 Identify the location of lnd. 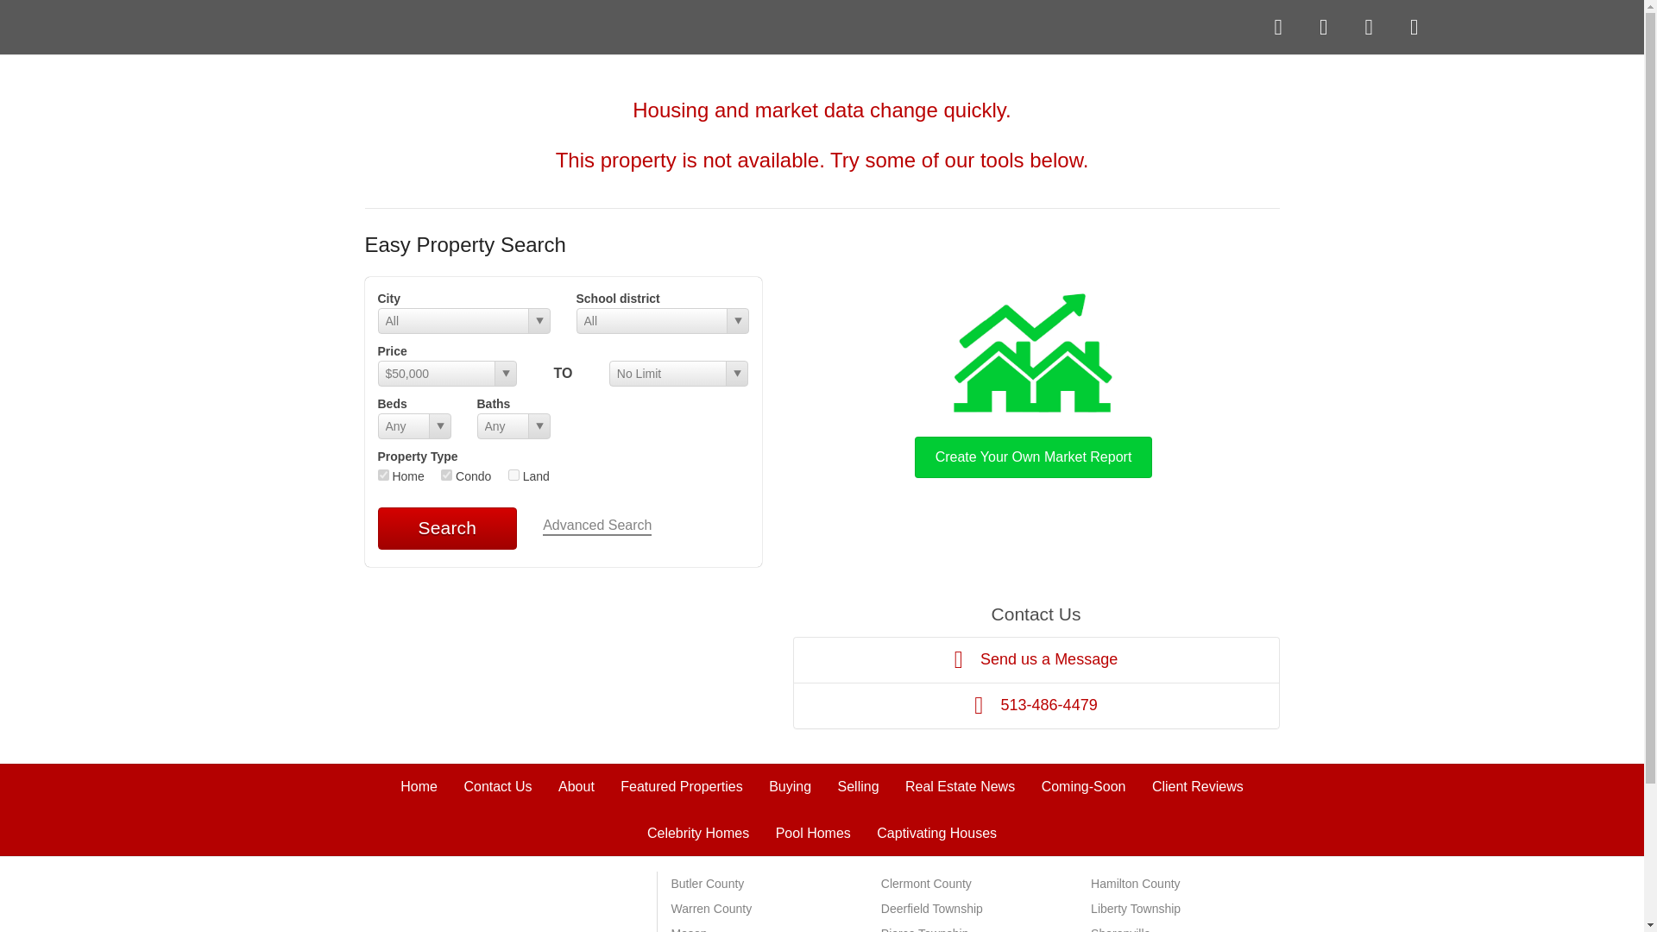
(514, 475).